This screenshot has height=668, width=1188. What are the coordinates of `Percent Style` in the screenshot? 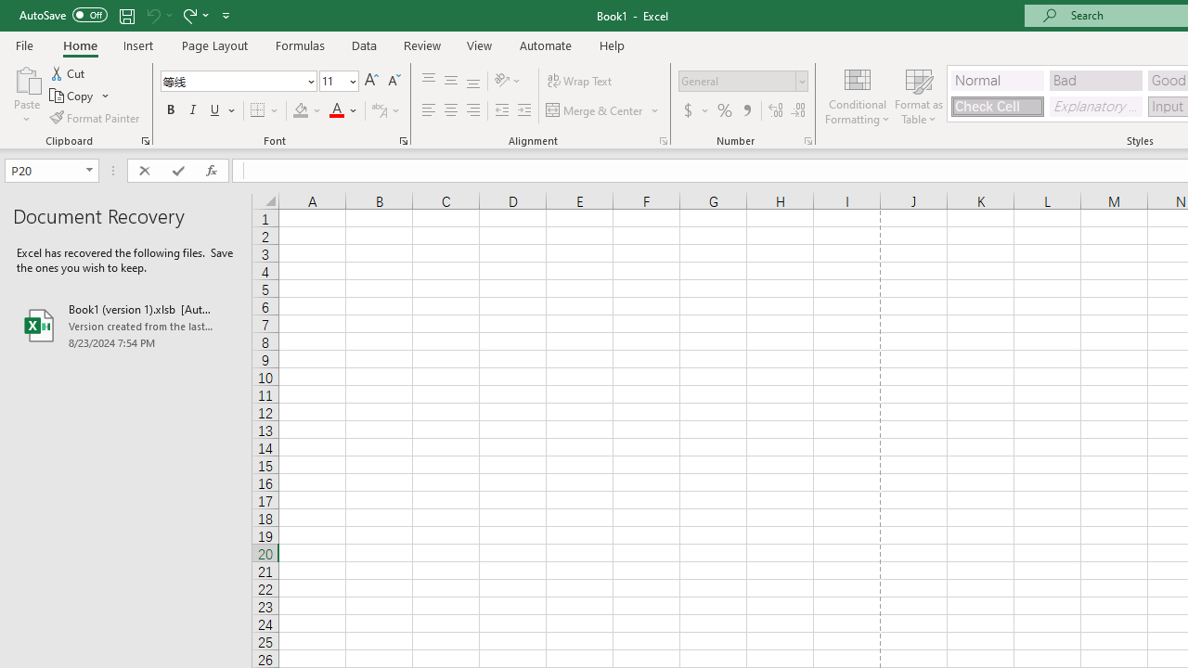 It's located at (725, 111).